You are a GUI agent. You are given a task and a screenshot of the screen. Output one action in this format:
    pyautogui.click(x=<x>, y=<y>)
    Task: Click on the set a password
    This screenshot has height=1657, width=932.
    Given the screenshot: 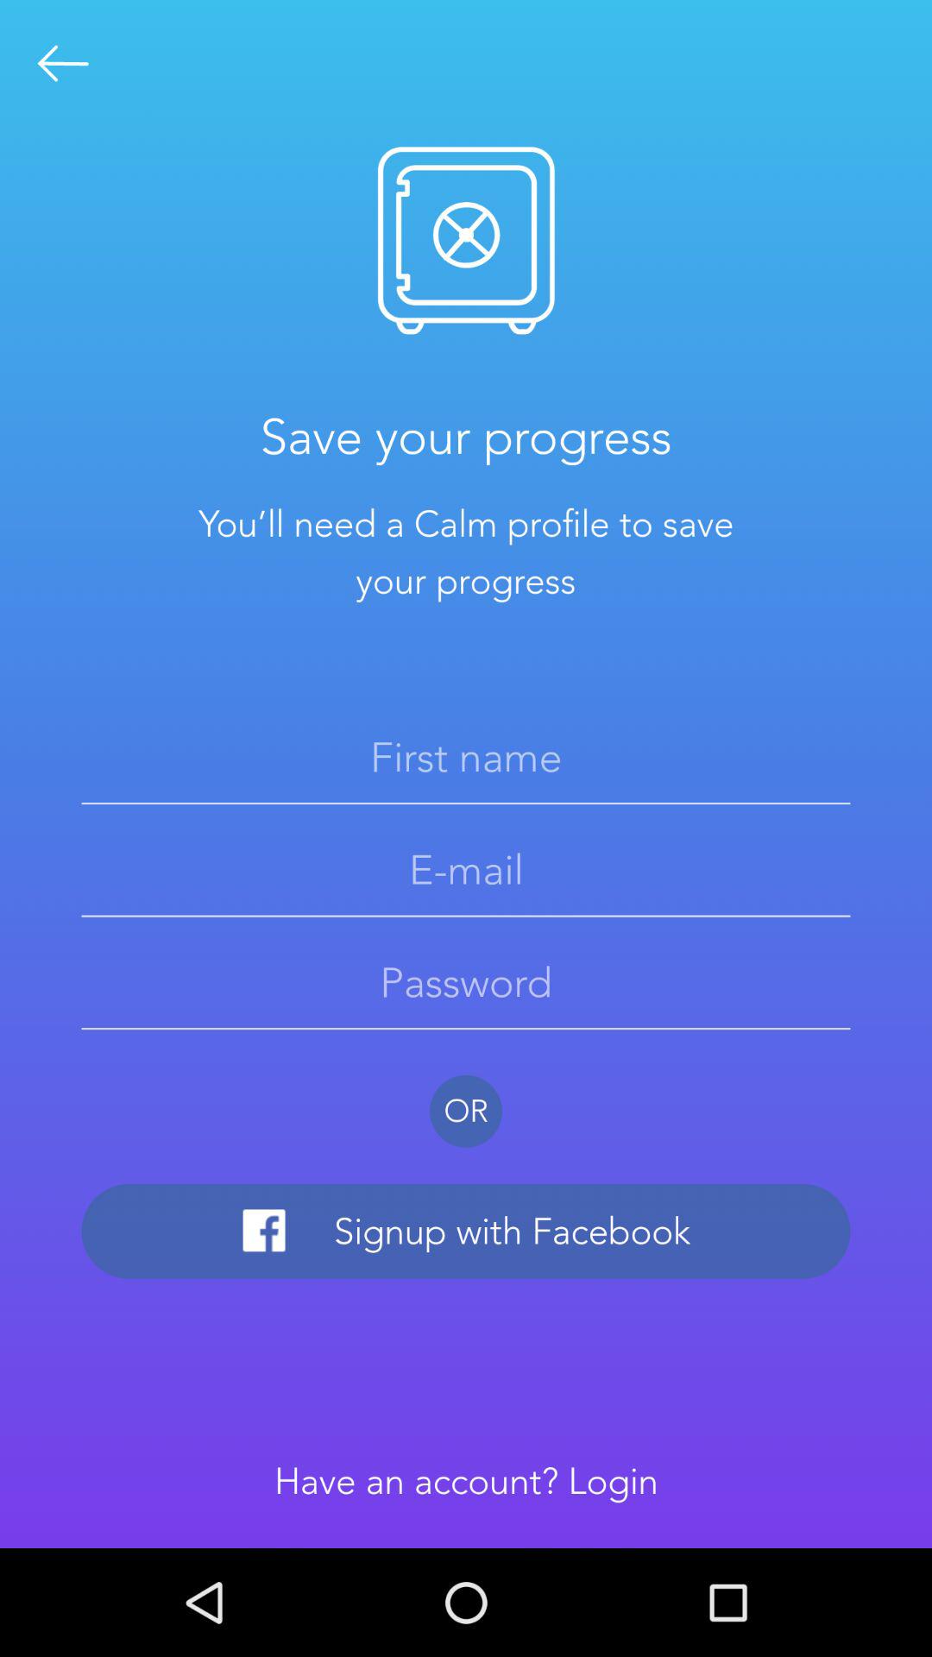 What is the action you would take?
    pyautogui.click(x=466, y=982)
    